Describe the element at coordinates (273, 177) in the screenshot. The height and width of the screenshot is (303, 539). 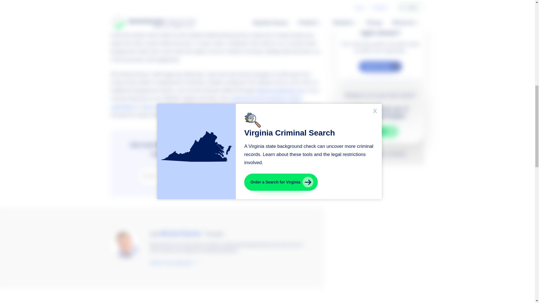
I see `Subscribe` at that location.